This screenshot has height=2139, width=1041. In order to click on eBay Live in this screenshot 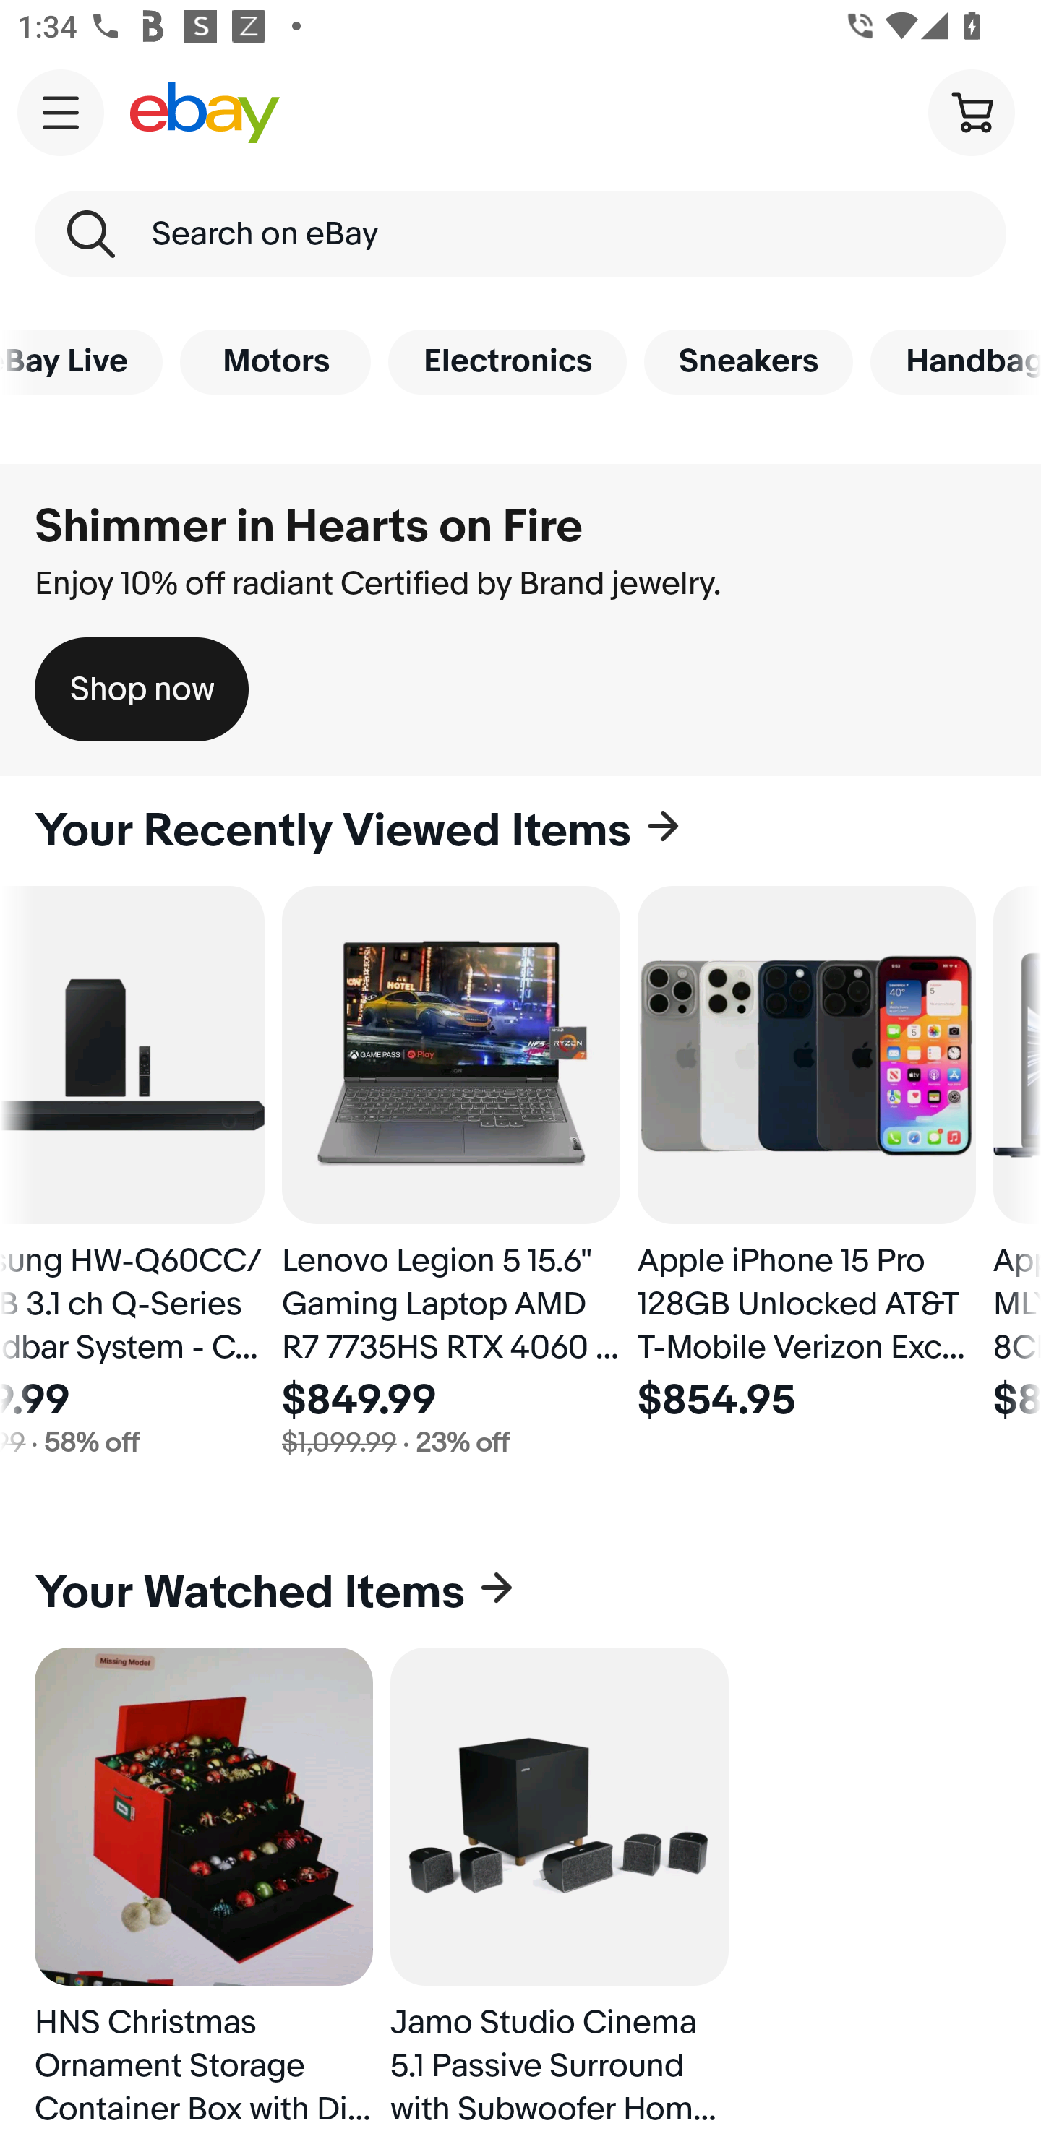, I will do `click(81, 361)`.